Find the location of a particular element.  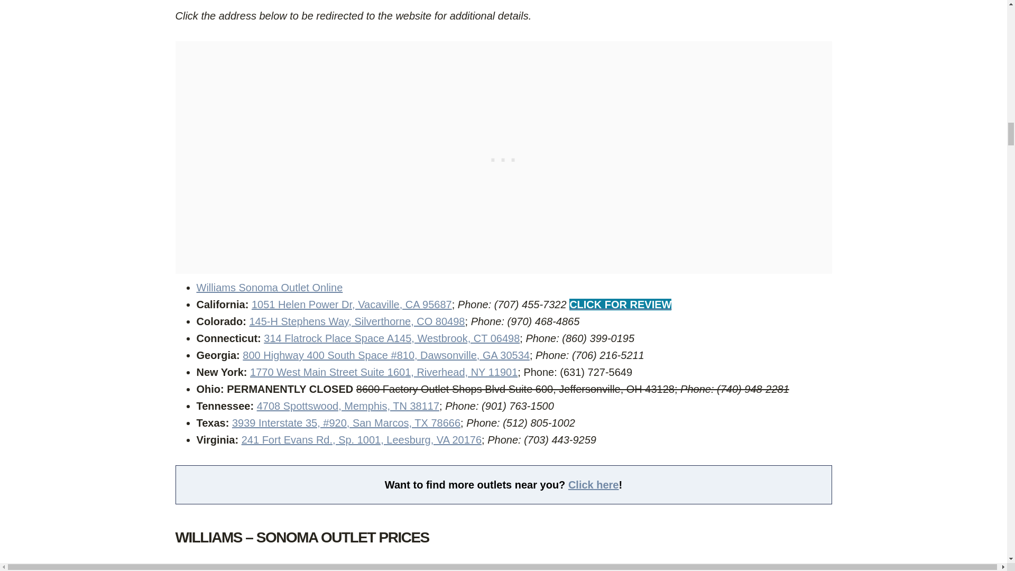

1051 Helen Power Dr, Vacaville, CA 95687 is located at coordinates (352, 305).